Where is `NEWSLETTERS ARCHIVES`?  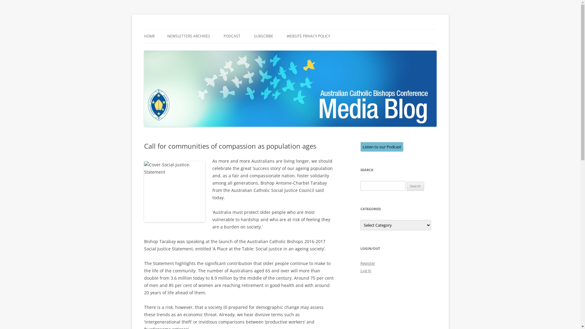
NEWSLETTERS ARCHIVES is located at coordinates (188, 36).